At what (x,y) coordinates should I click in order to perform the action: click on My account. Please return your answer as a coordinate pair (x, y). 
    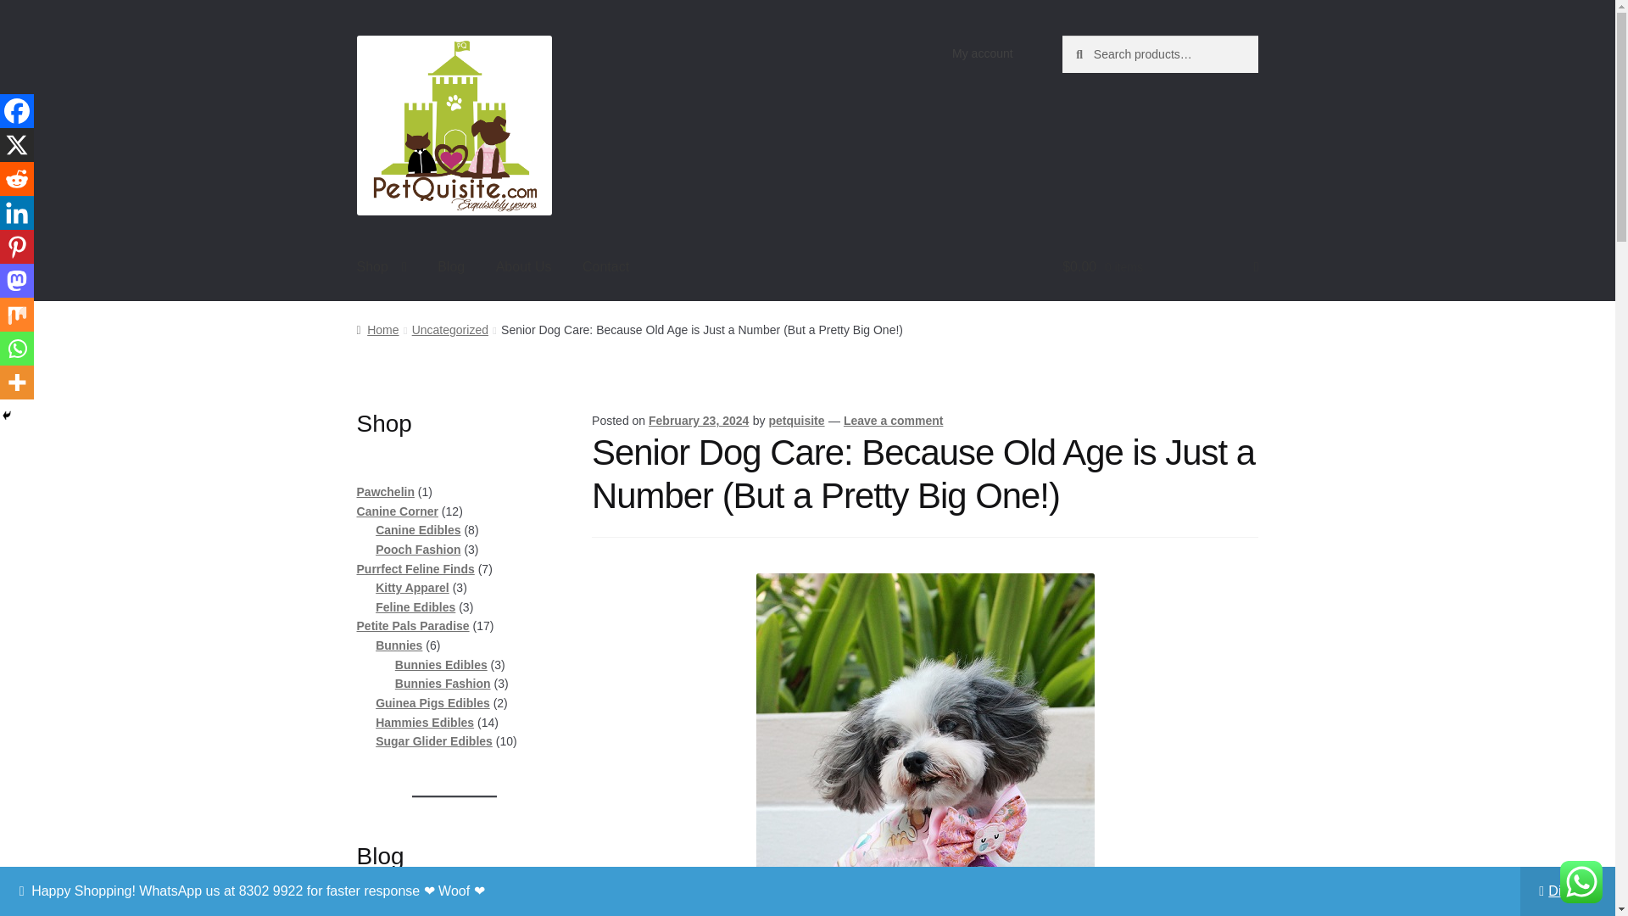
    Looking at the image, I should click on (983, 53).